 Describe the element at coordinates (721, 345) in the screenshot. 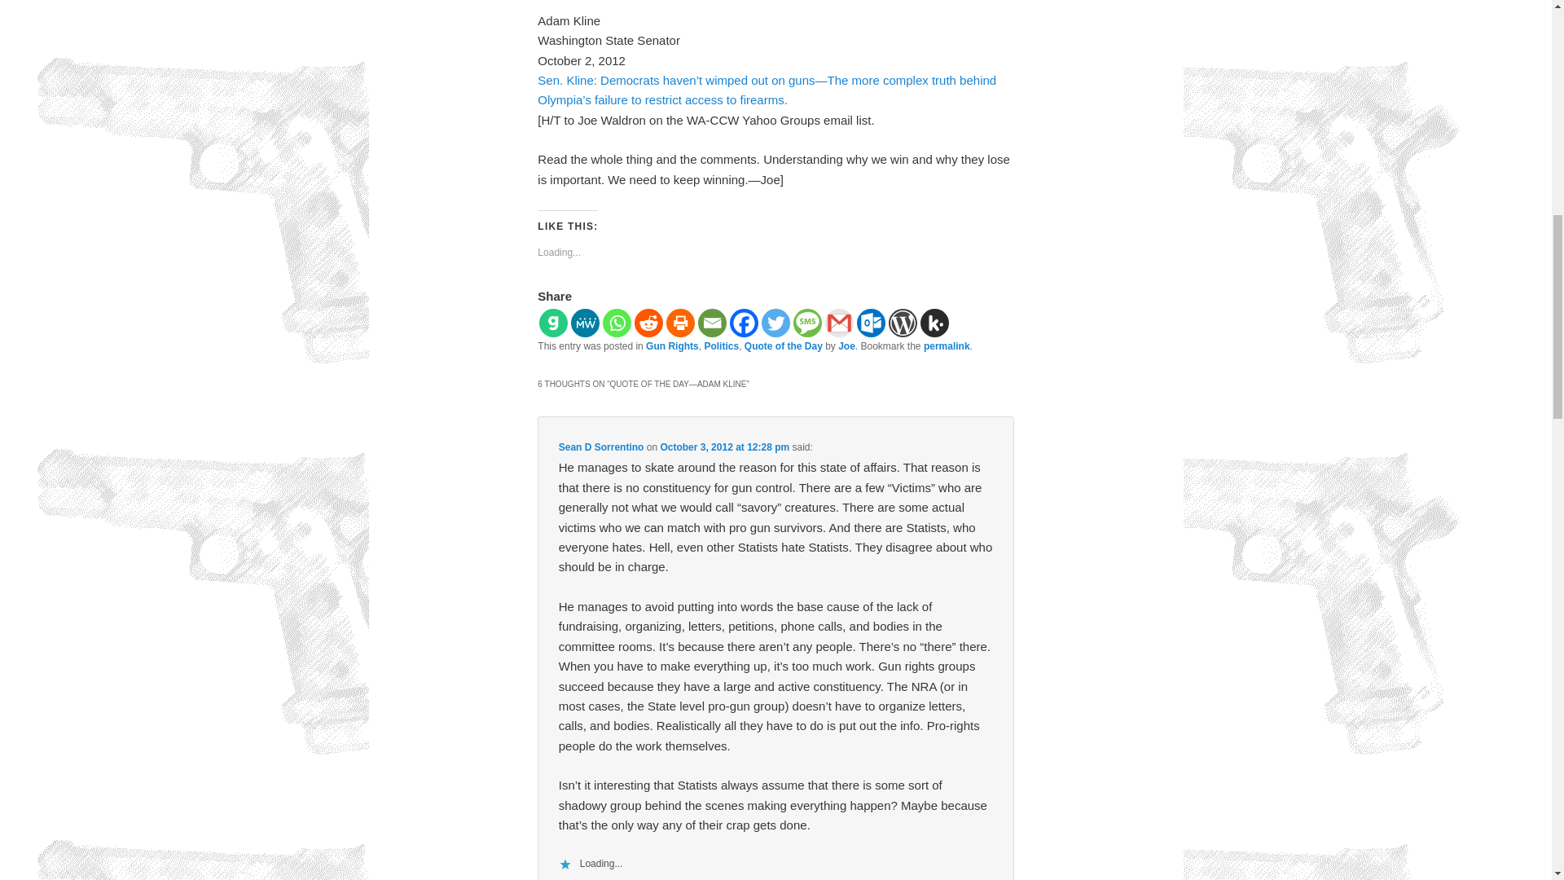

I see `Politics` at that location.